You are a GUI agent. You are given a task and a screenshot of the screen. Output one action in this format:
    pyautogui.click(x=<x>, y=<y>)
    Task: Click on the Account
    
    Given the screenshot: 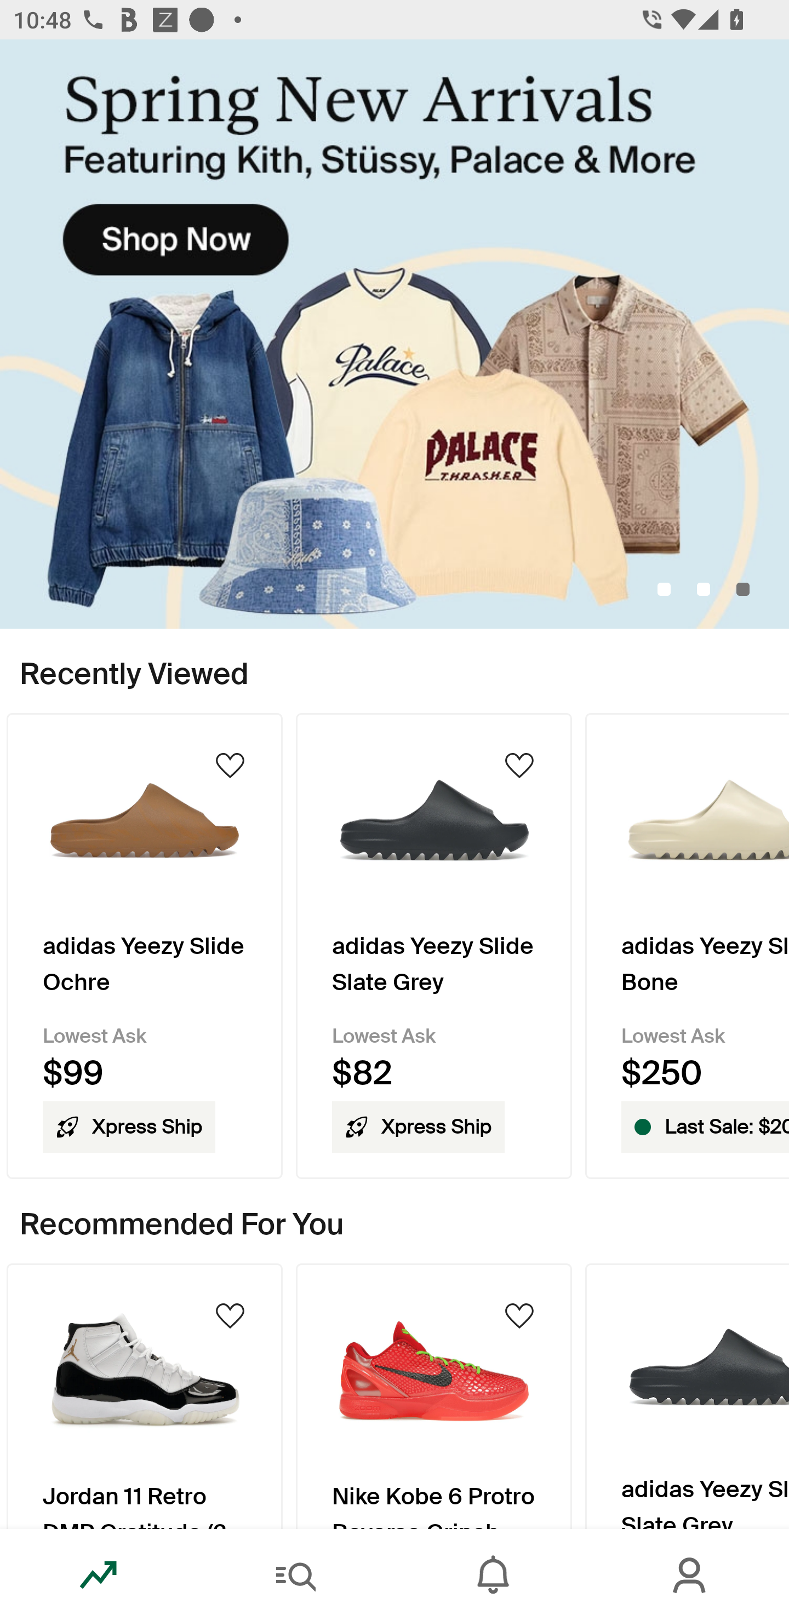 What is the action you would take?
    pyautogui.click(x=690, y=1575)
    